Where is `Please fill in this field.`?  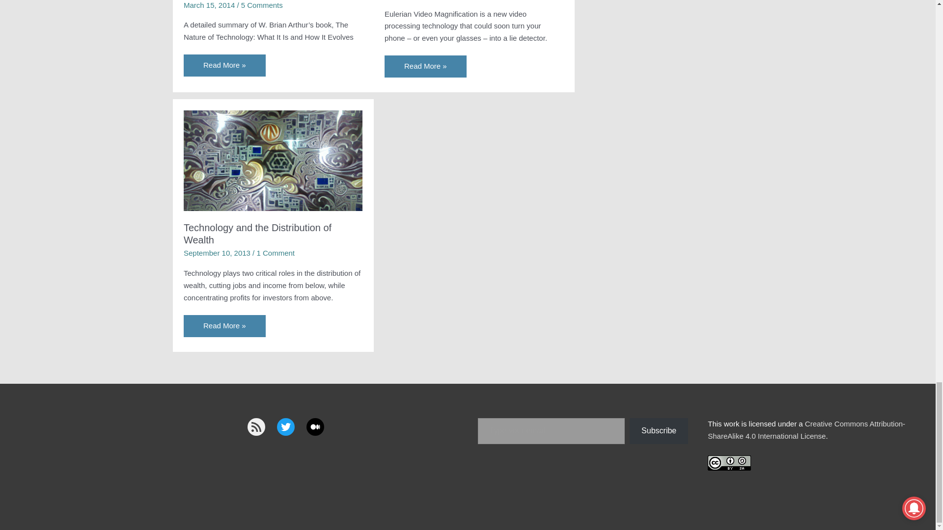 Please fill in this field. is located at coordinates (551, 431).